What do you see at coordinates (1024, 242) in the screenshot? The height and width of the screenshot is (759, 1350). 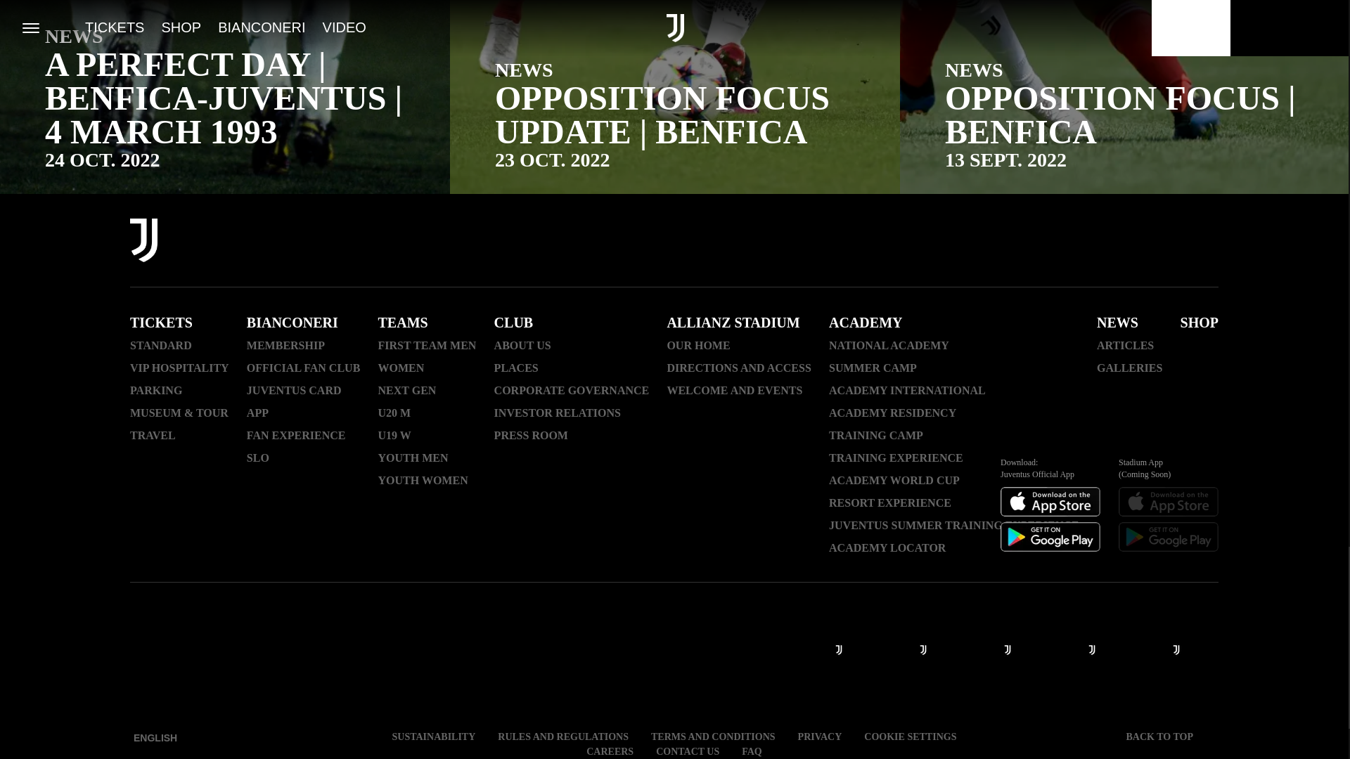 I see `Threads` at bounding box center [1024, 242].